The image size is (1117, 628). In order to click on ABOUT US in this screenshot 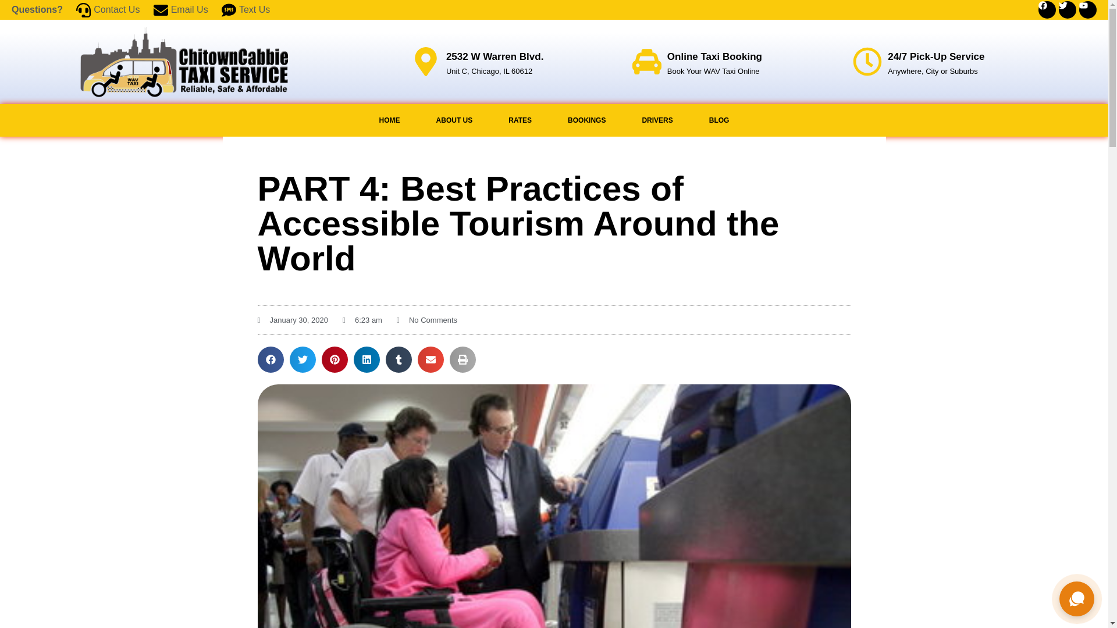, I will do `click(454, 120)`.